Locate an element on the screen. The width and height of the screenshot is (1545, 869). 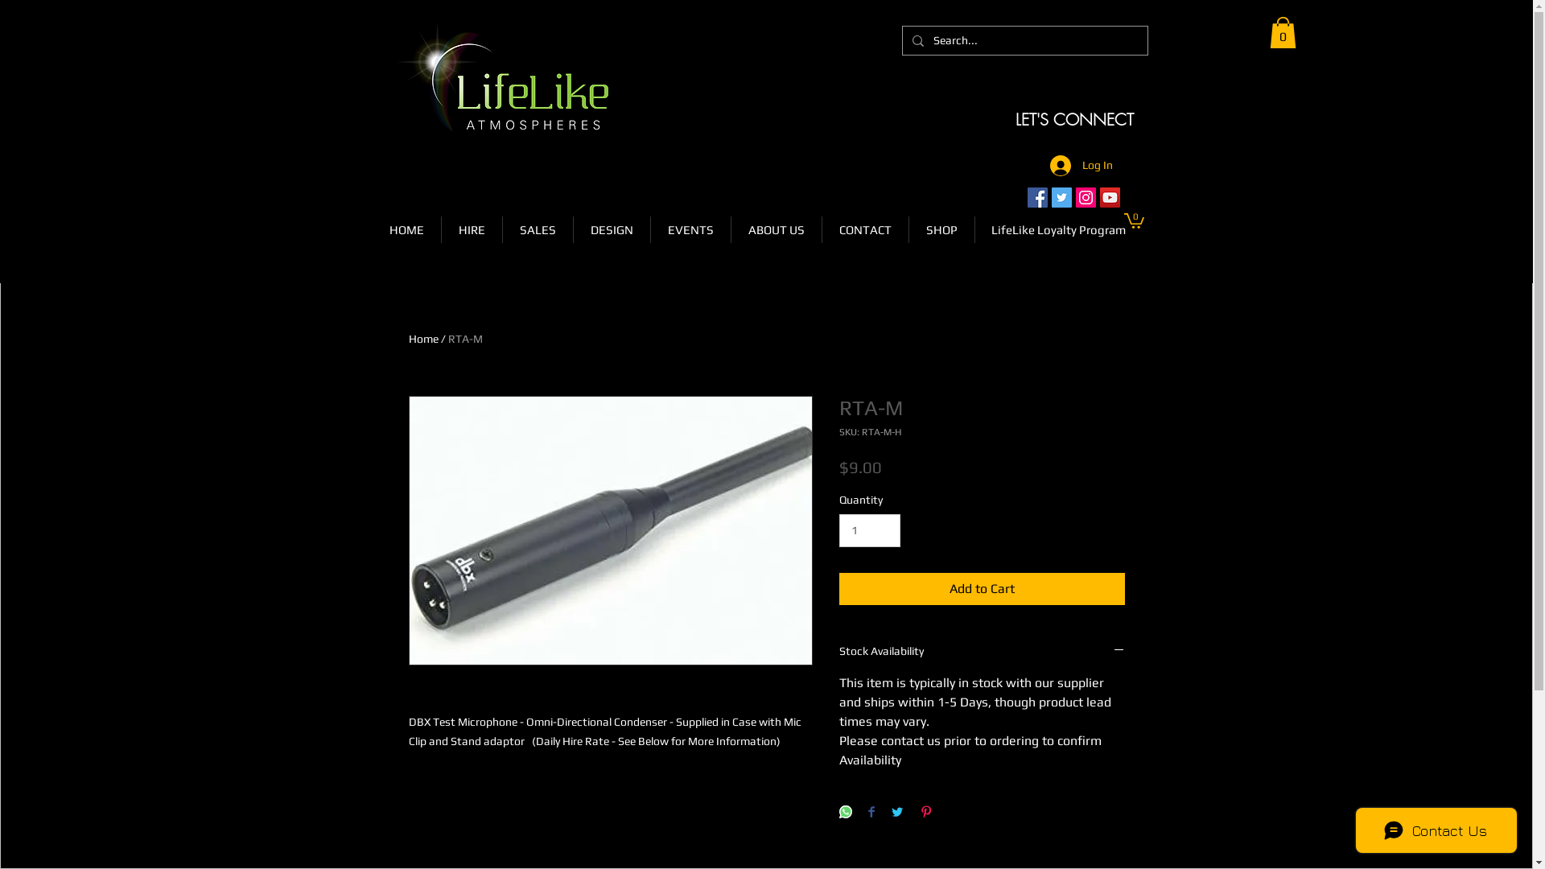
Add to Cart is located at coordinates (982, 589).